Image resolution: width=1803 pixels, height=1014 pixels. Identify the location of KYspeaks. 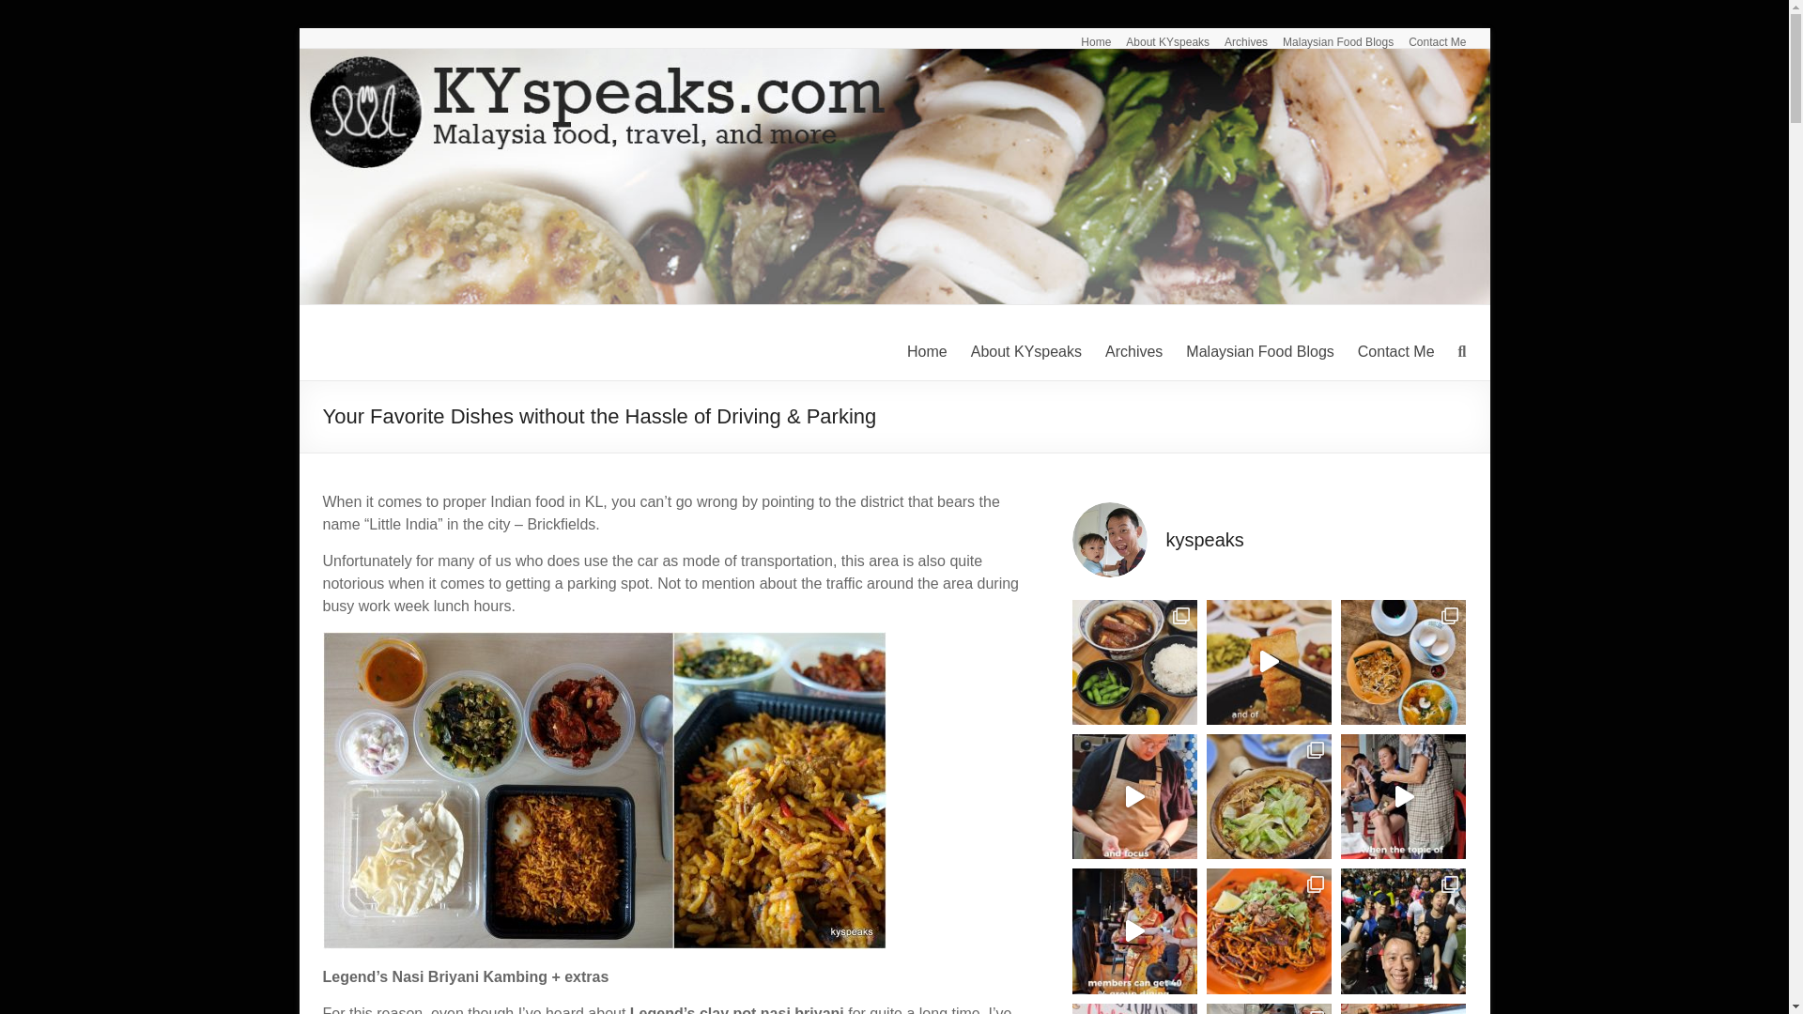
(396, 344).